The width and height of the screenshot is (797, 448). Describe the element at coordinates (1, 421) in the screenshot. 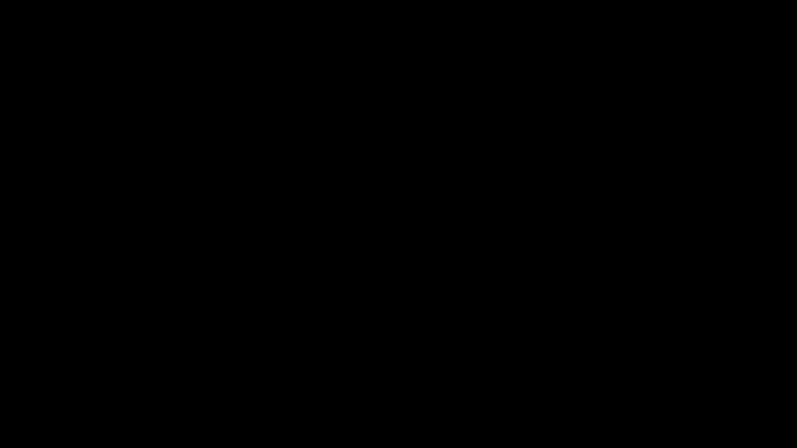

I see ` ` at that location.